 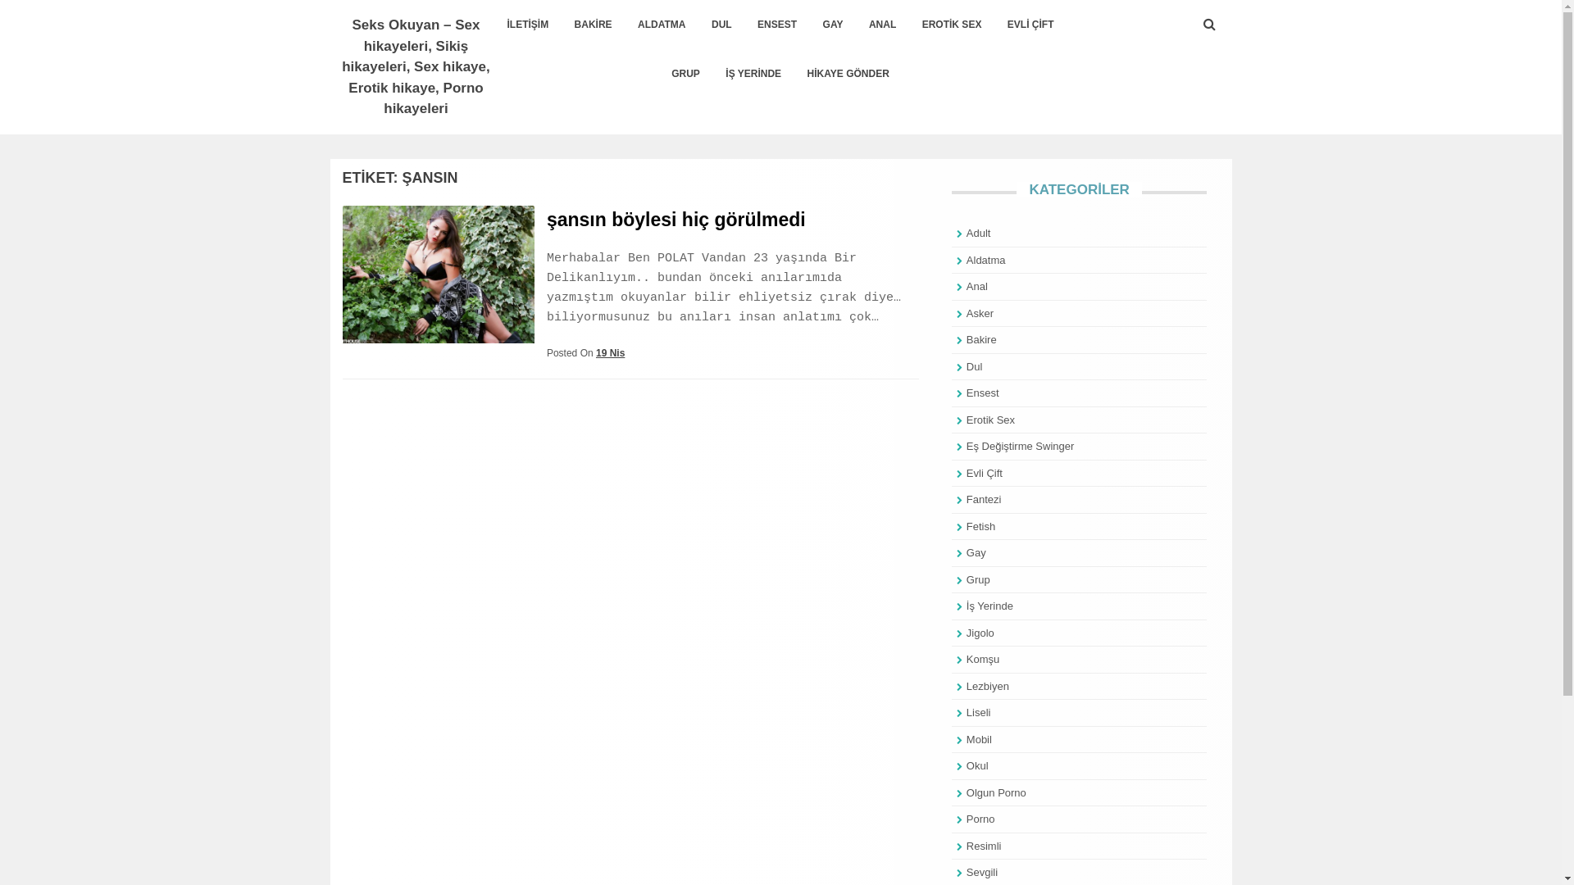 I want to click on Erotik Sex, so click(x=990, y=420).